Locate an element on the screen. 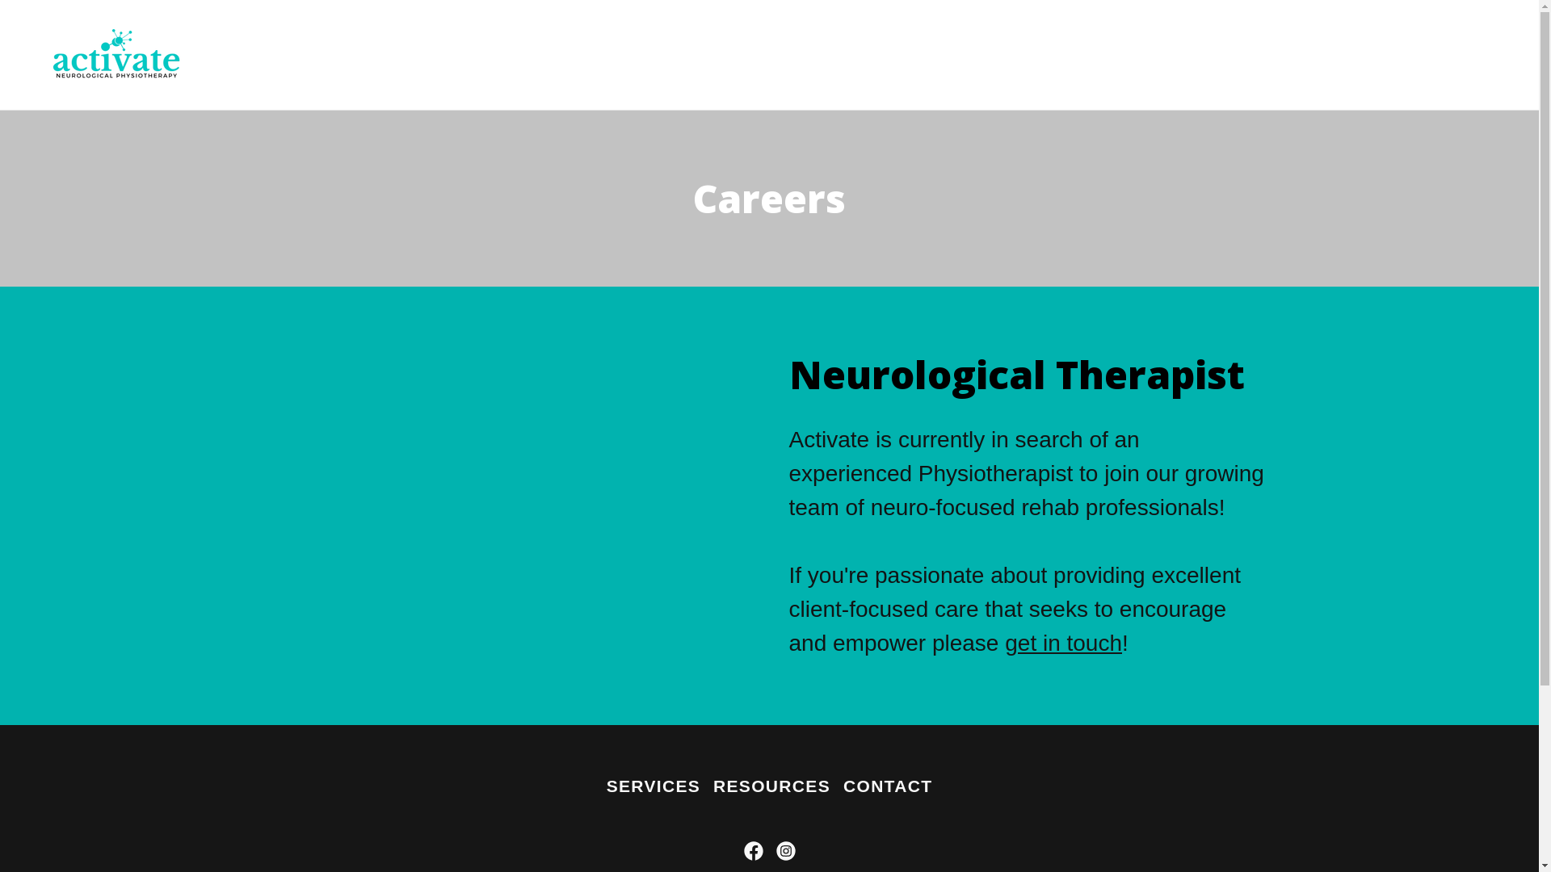 This screenshot has width=1551, height=872. get in touch is located at coordinates (1063, 643).